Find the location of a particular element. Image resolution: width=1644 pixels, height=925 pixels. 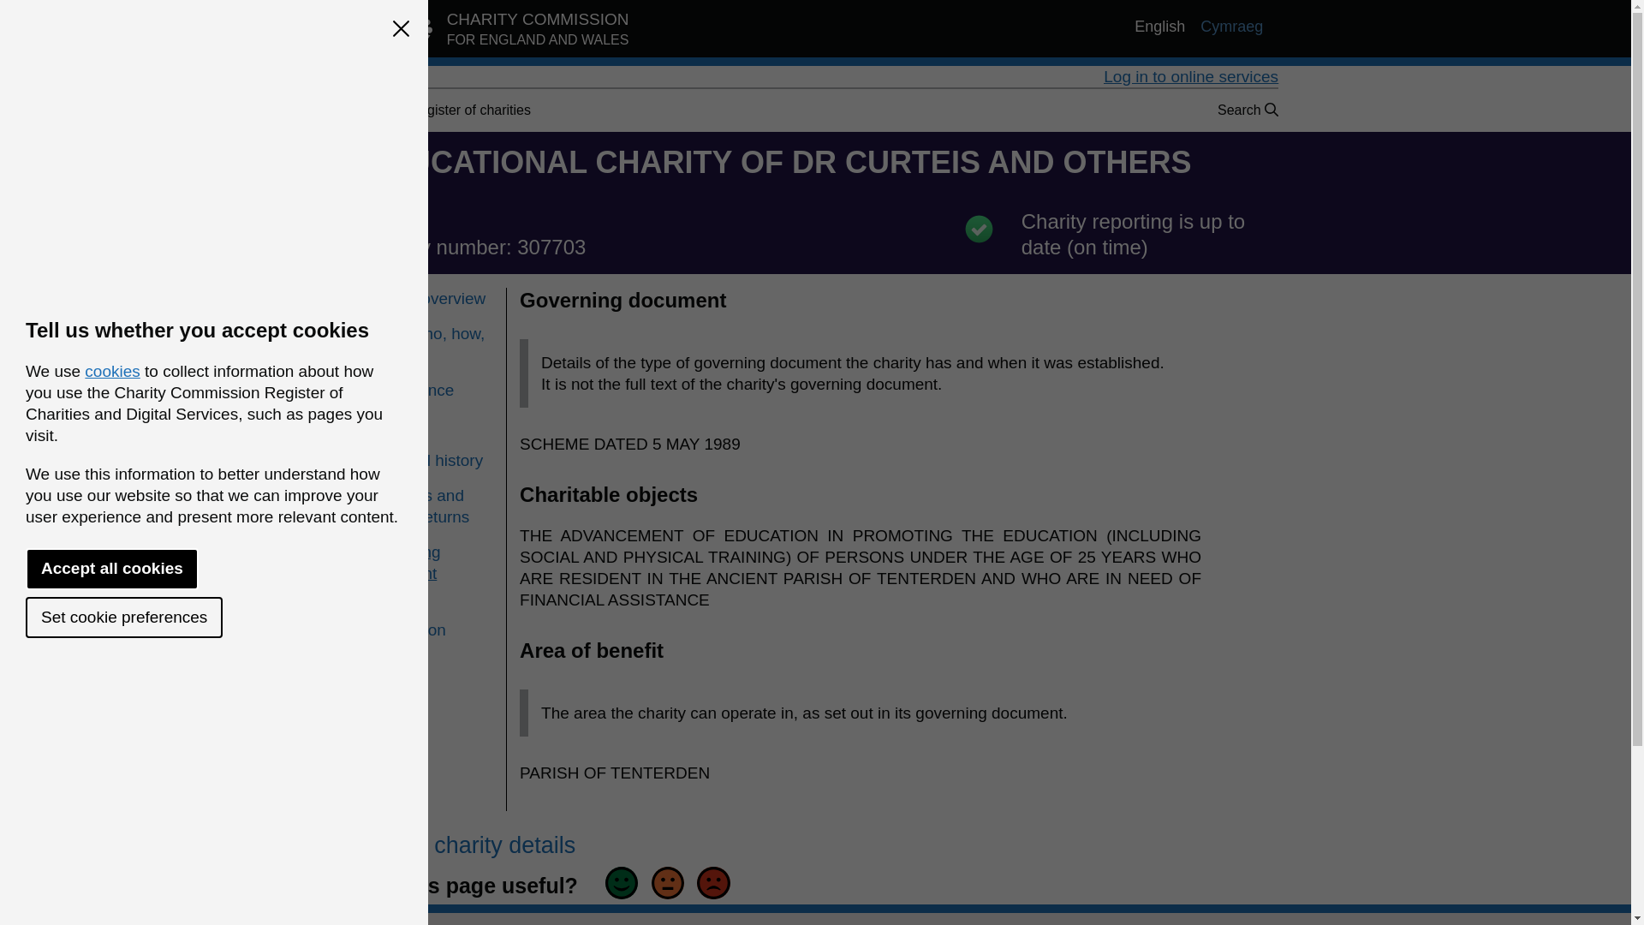

Trustees is located at coordinates (429, 425).